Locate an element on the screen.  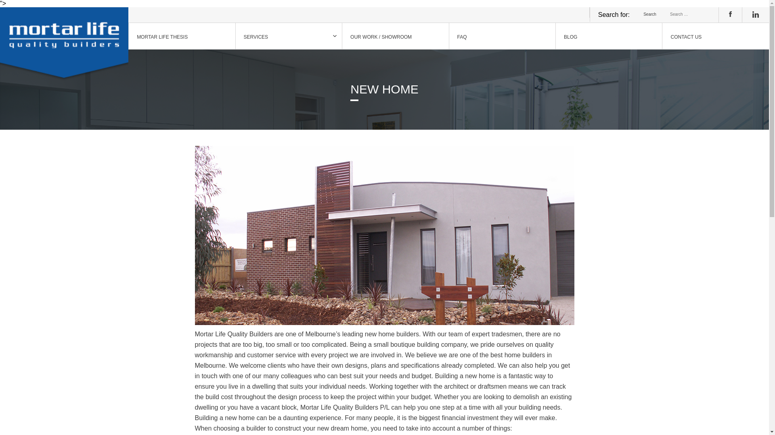
FAQ is located at coordinates (502, 36).